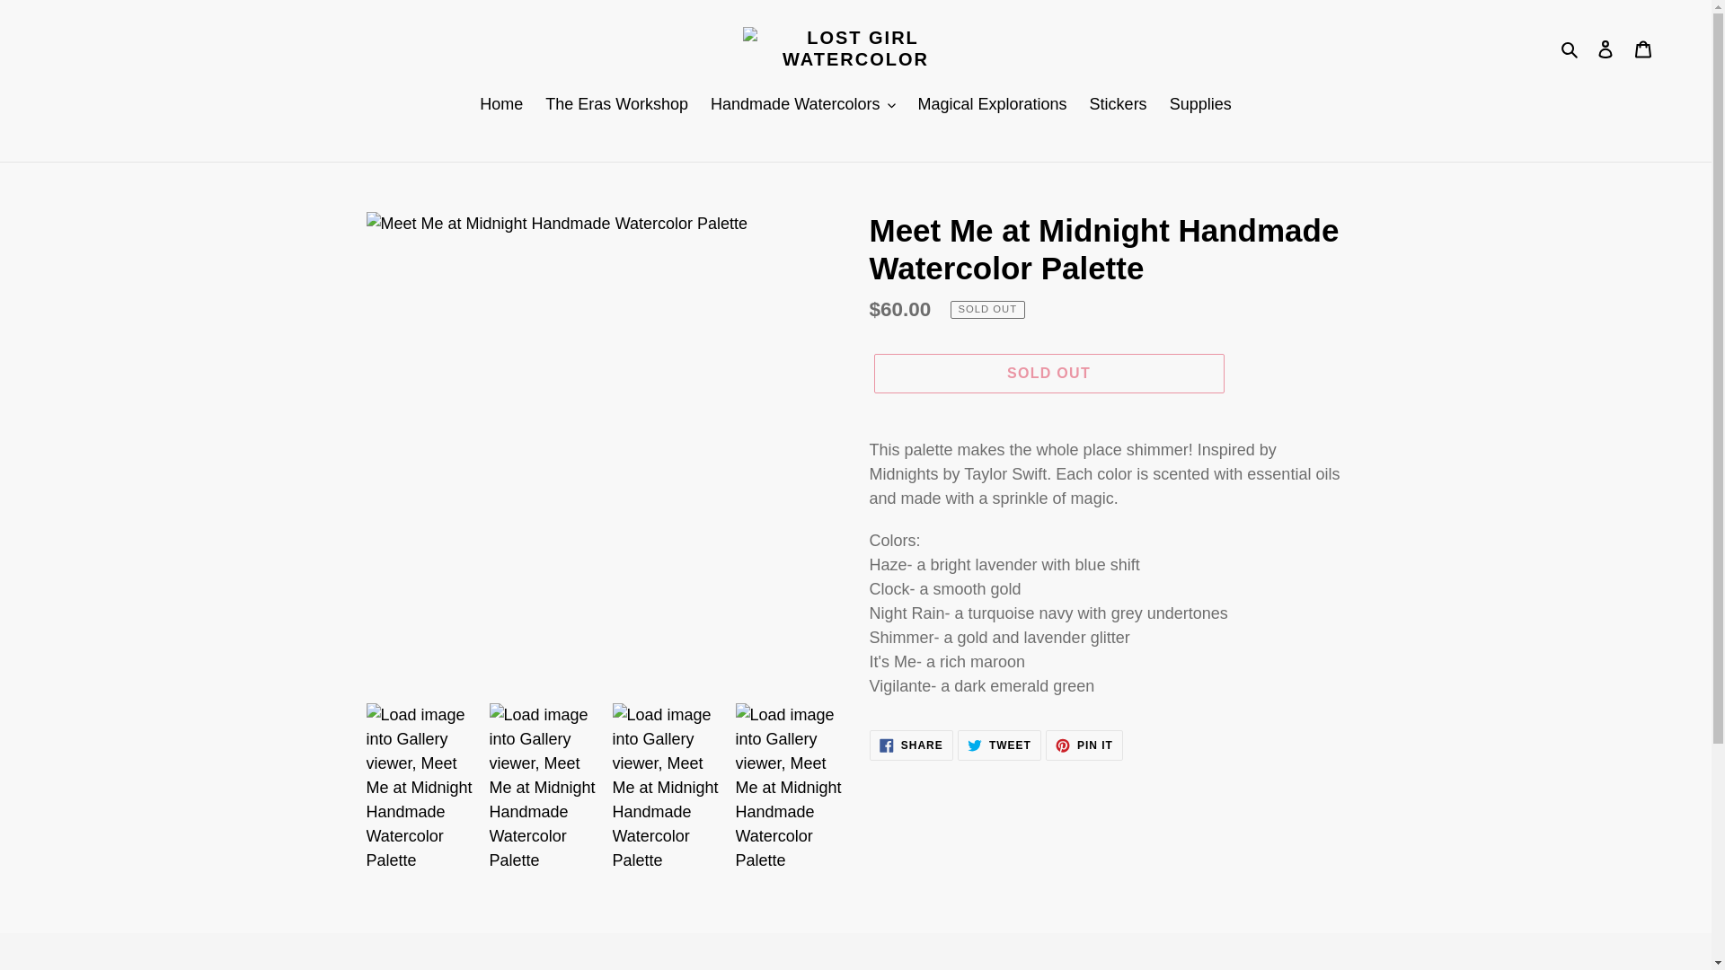 The width and height of the screenshot is (1725, 970). Describe the element at coordinates (616, 105) in the screenshot. I see `The Eras Workshop` at that location.